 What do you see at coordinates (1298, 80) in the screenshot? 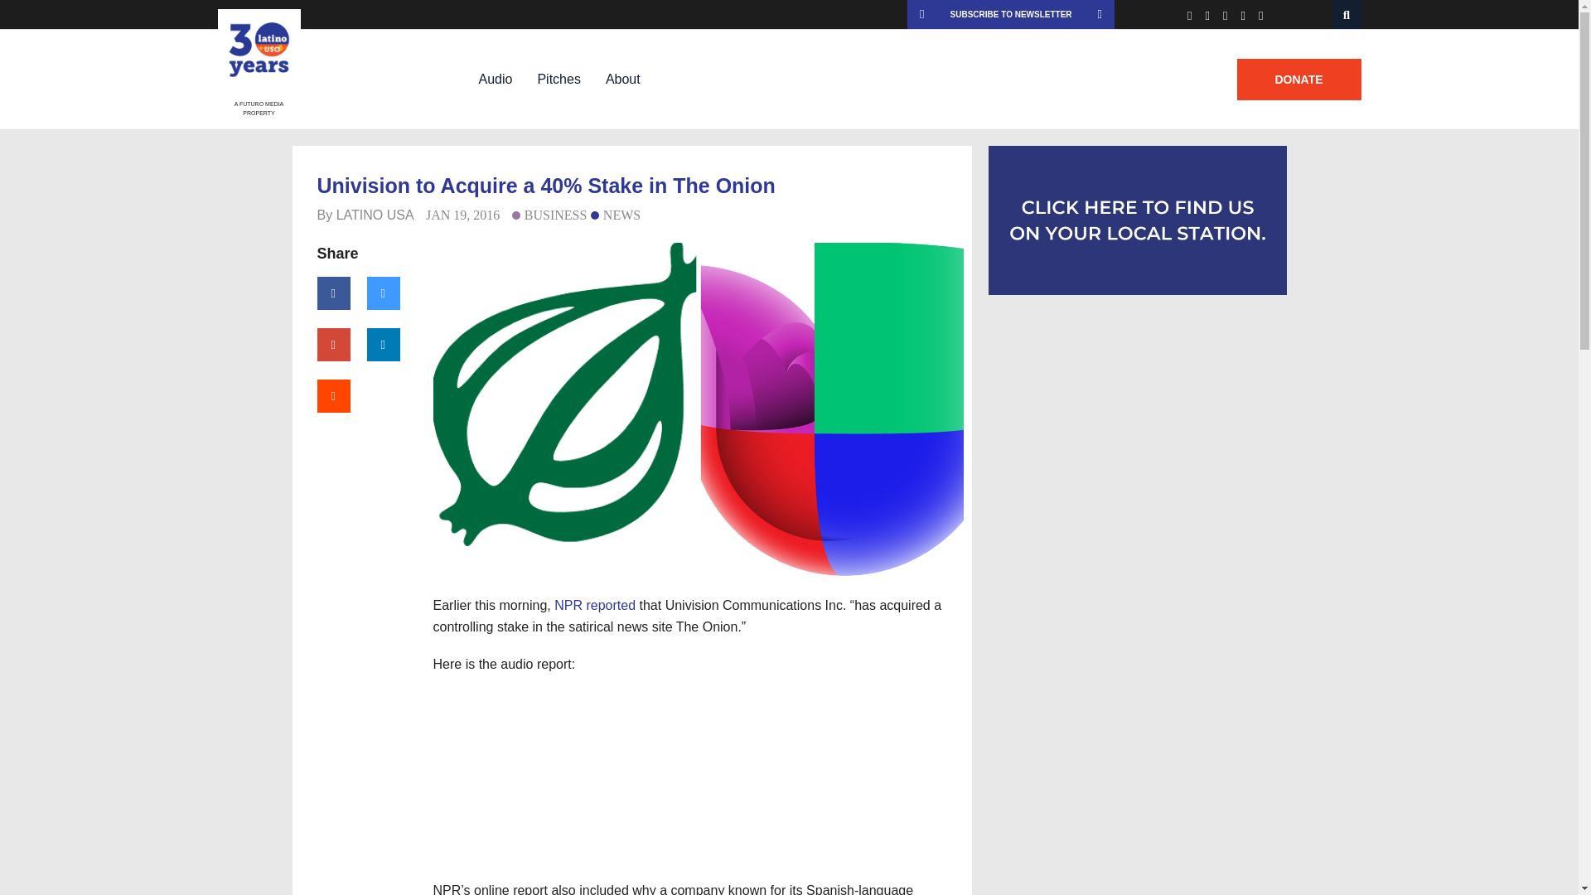
I see `DONATE` at bounding box center [1298, 80].